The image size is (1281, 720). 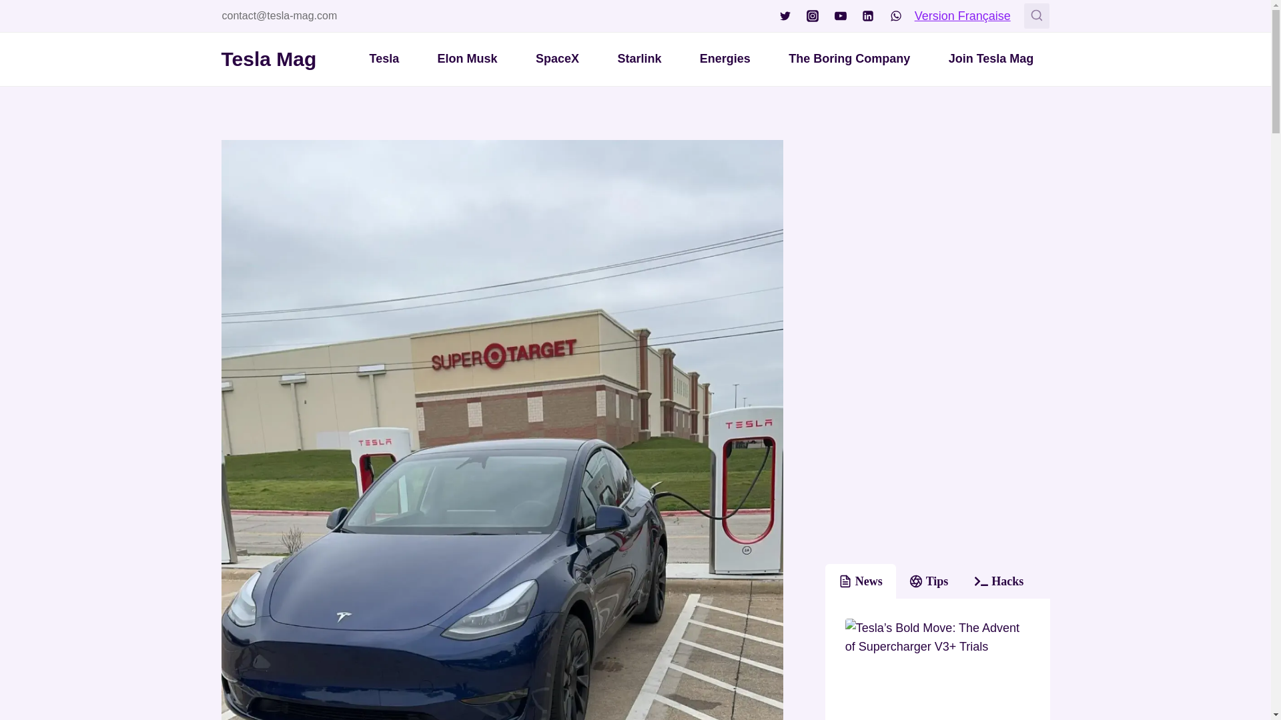 I want to click on Tips, so click(x=929, y=581).